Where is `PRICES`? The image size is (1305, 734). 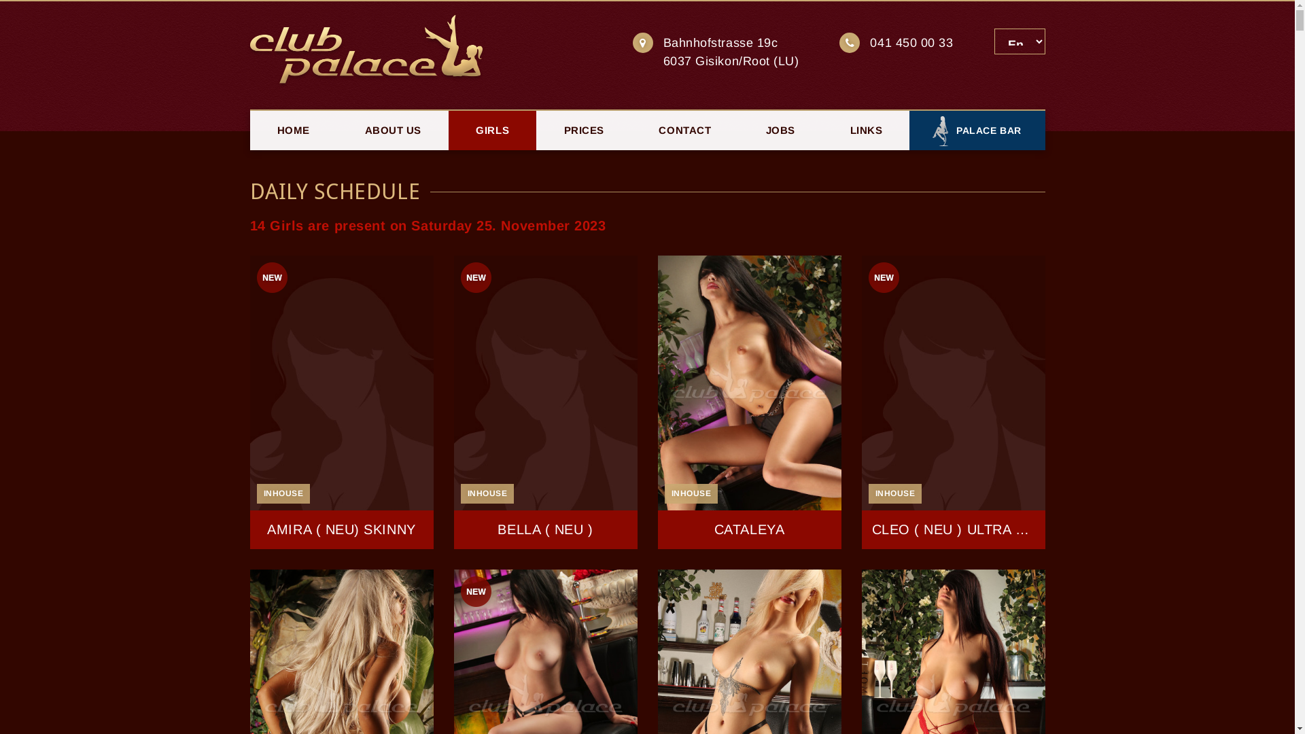
PRICES is located at coordinates (584, 130).